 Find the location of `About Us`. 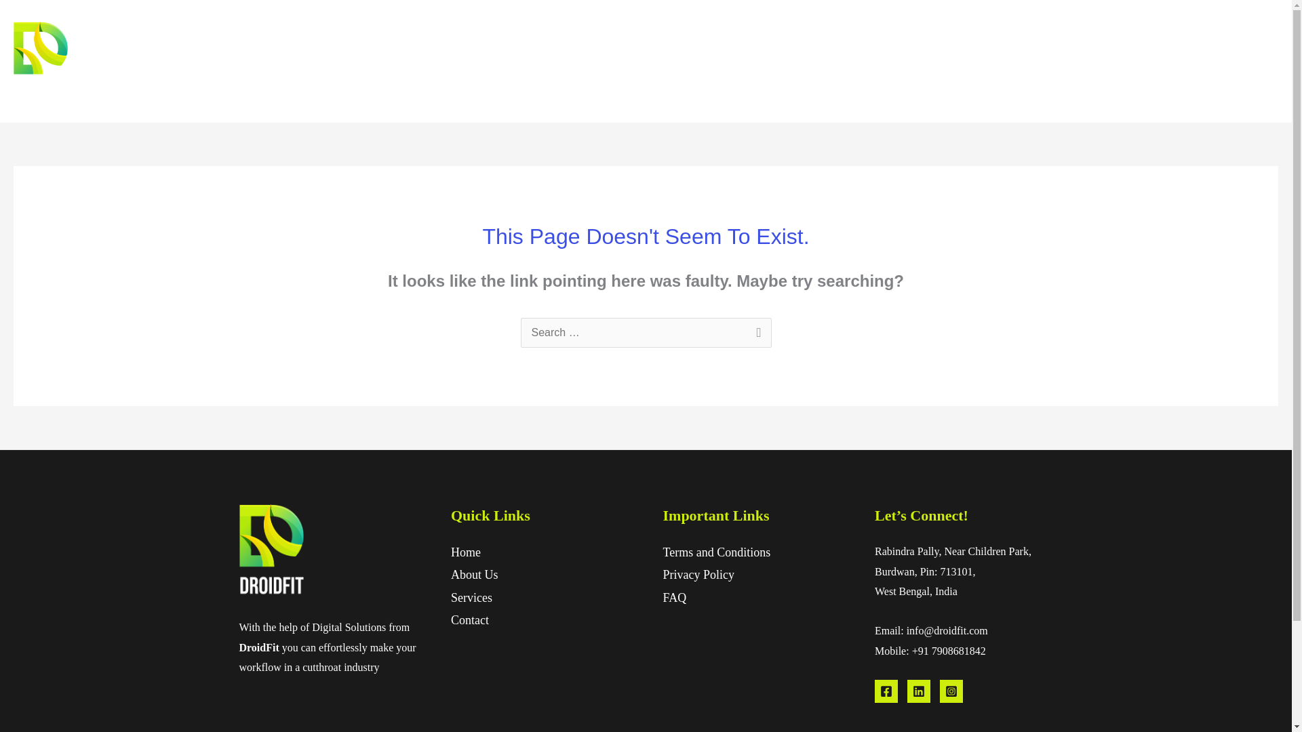

About Us is located at coordinates (475, 575).